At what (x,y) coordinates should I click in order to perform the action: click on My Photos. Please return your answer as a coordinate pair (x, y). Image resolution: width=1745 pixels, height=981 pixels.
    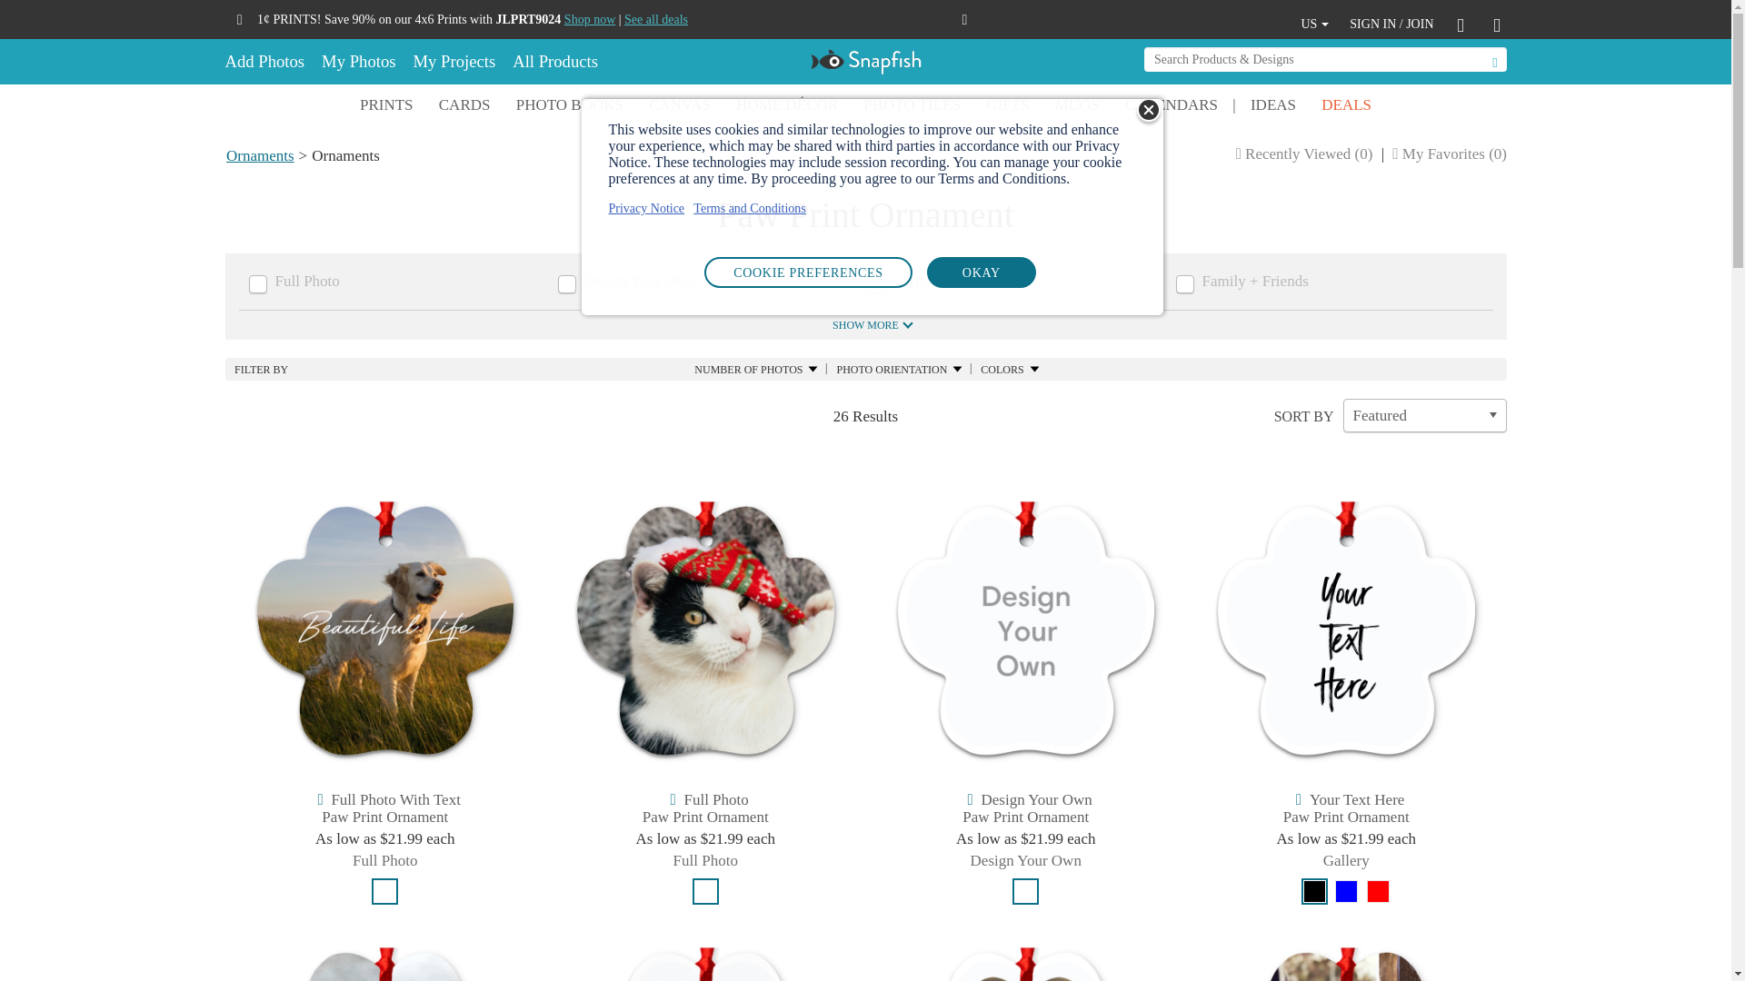
    Looking at the image, I should click on (357, 62).